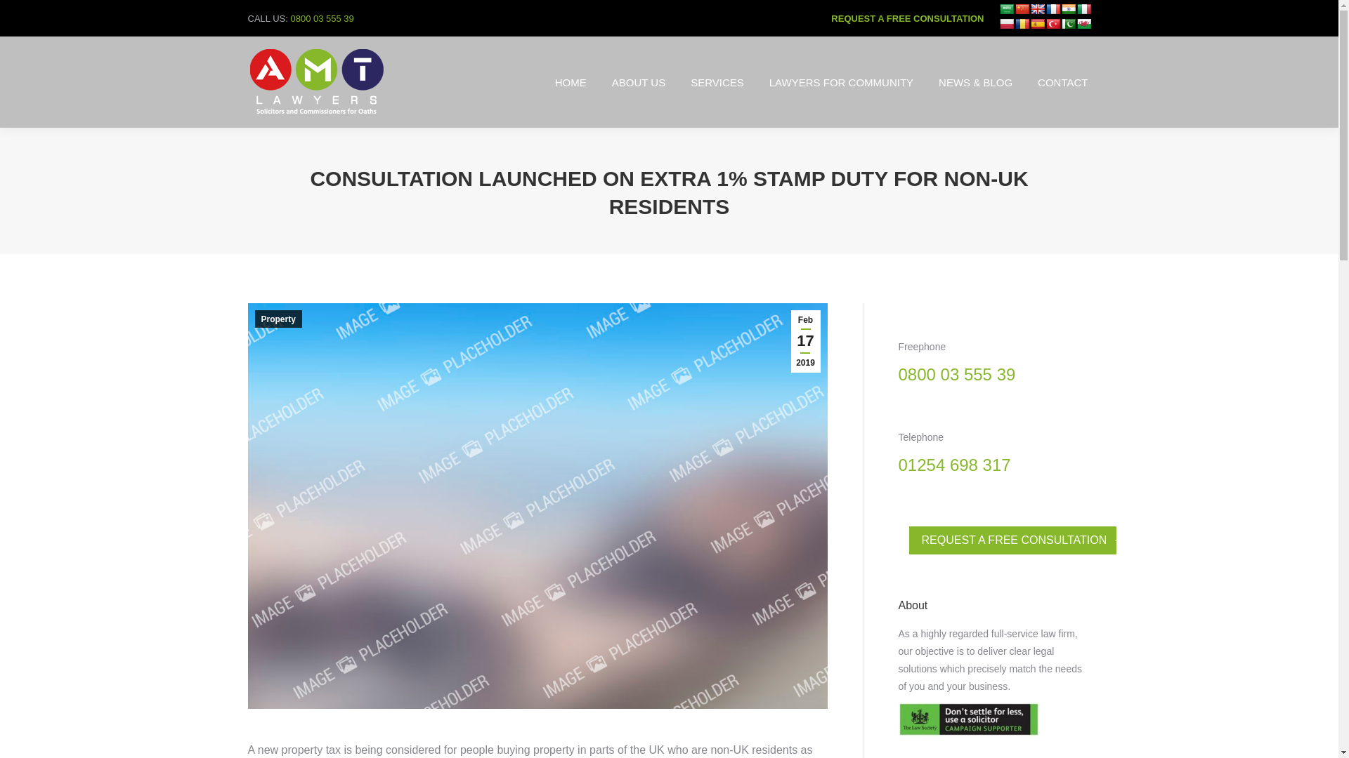 The width and height of the screenshot is (1349, 758). What do you see at coordinates (1083, 8) in the screenshot?
I see `Italian` at bounding box center [1083, 8].